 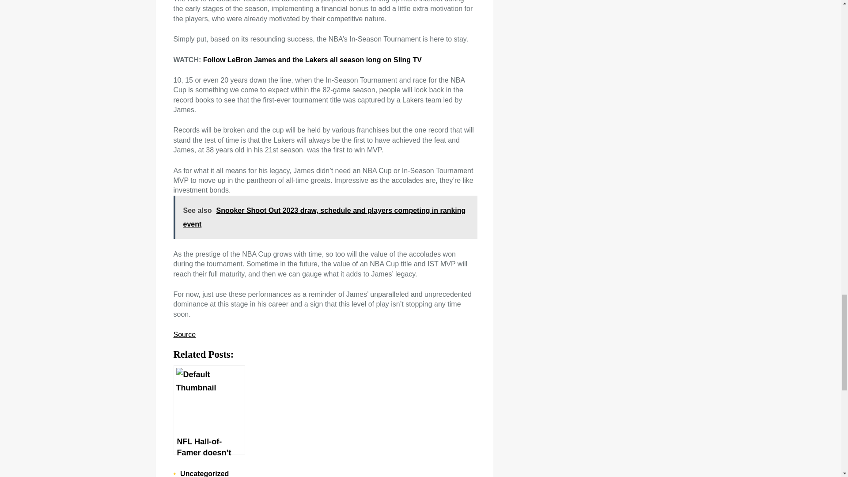 What do you see at coordinates (184, 334) in the screenshot?
I see `Source` at bounding box center [184, 334].